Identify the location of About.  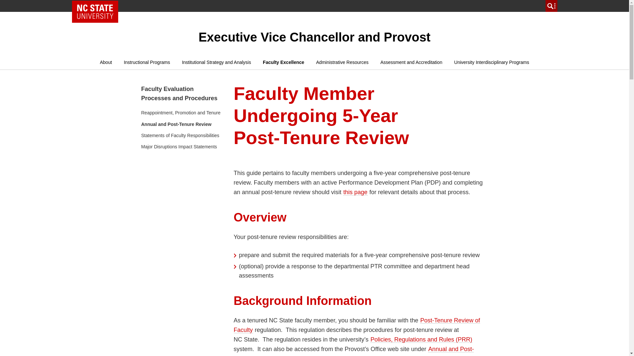
(106, 62).